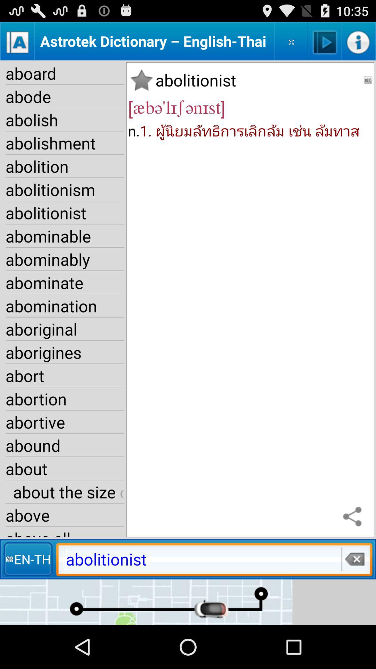 This screenshot has width=376, height=669. I want to click on share to network, so click(354, 517).